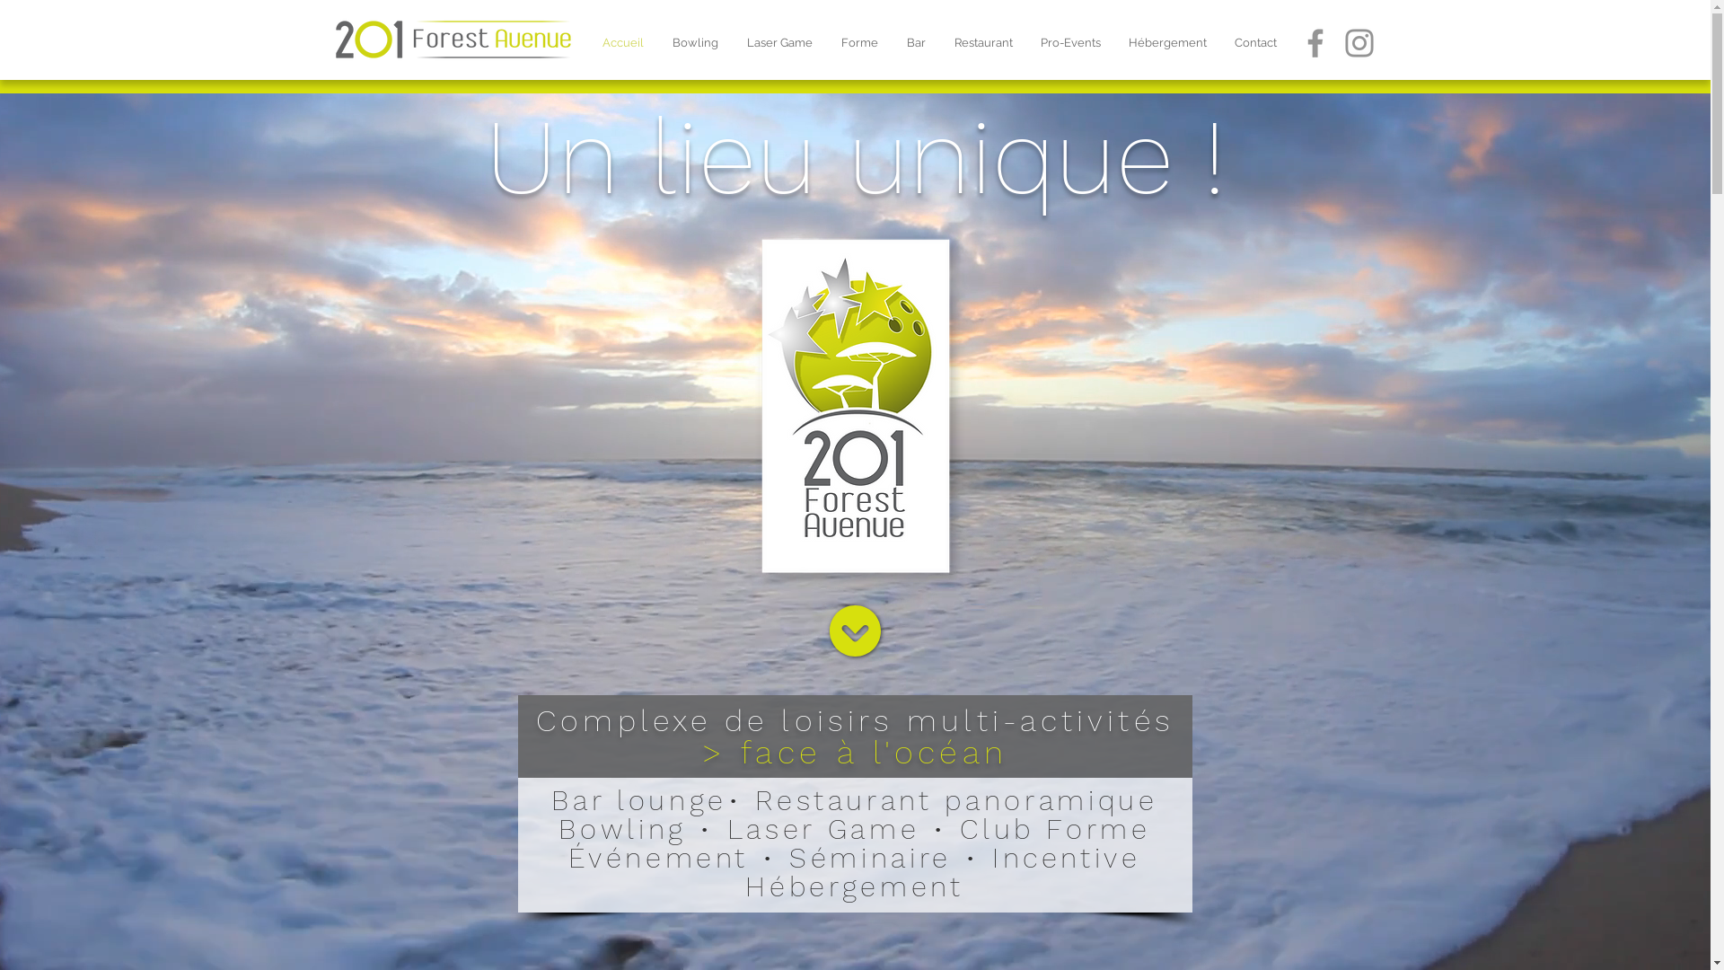 The height and width of the screenshot is (970, 1724). I want to click on Bar, so click(916, 43).